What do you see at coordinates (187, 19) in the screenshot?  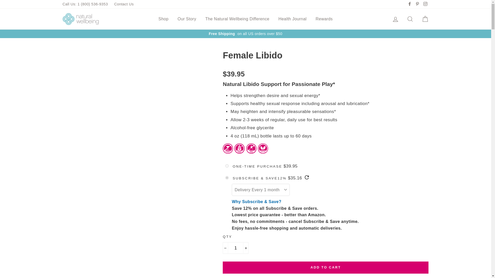 I see `Our Story` at bounding box center [187, 19].